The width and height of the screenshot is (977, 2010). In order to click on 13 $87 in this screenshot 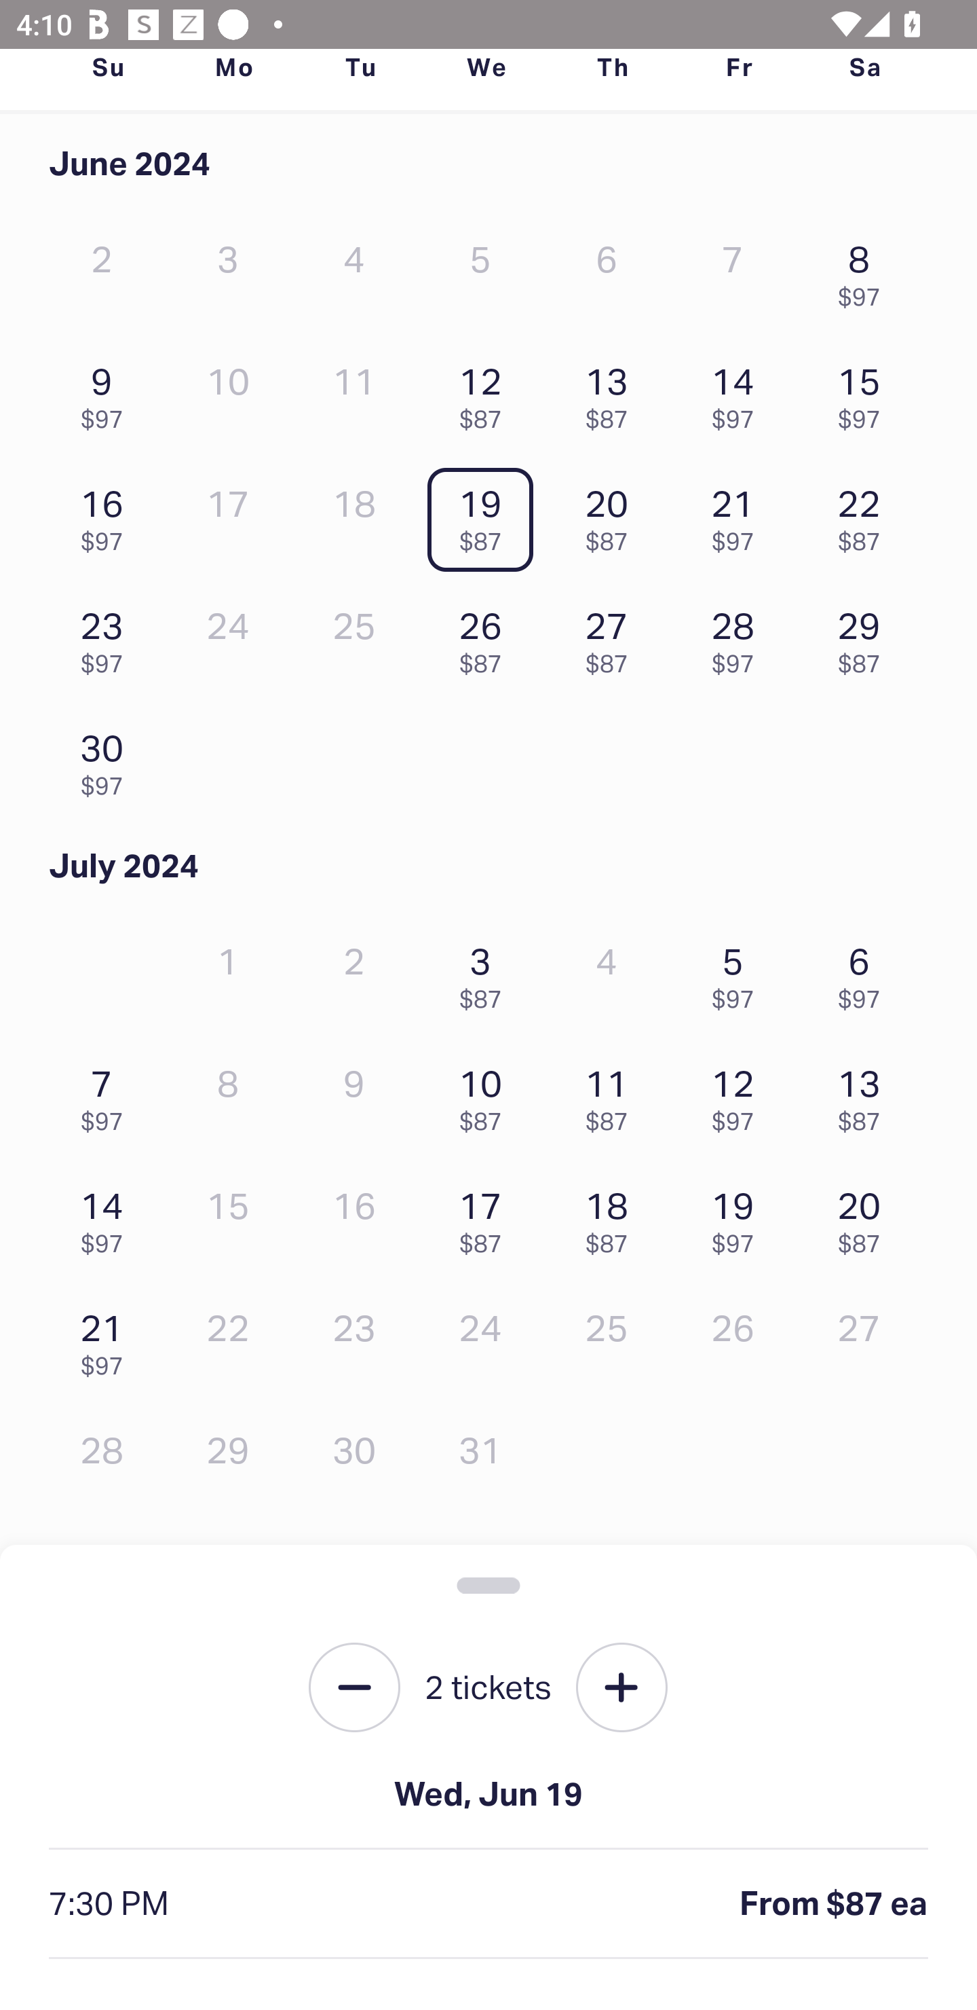, I will do `click(865, 1095)`.